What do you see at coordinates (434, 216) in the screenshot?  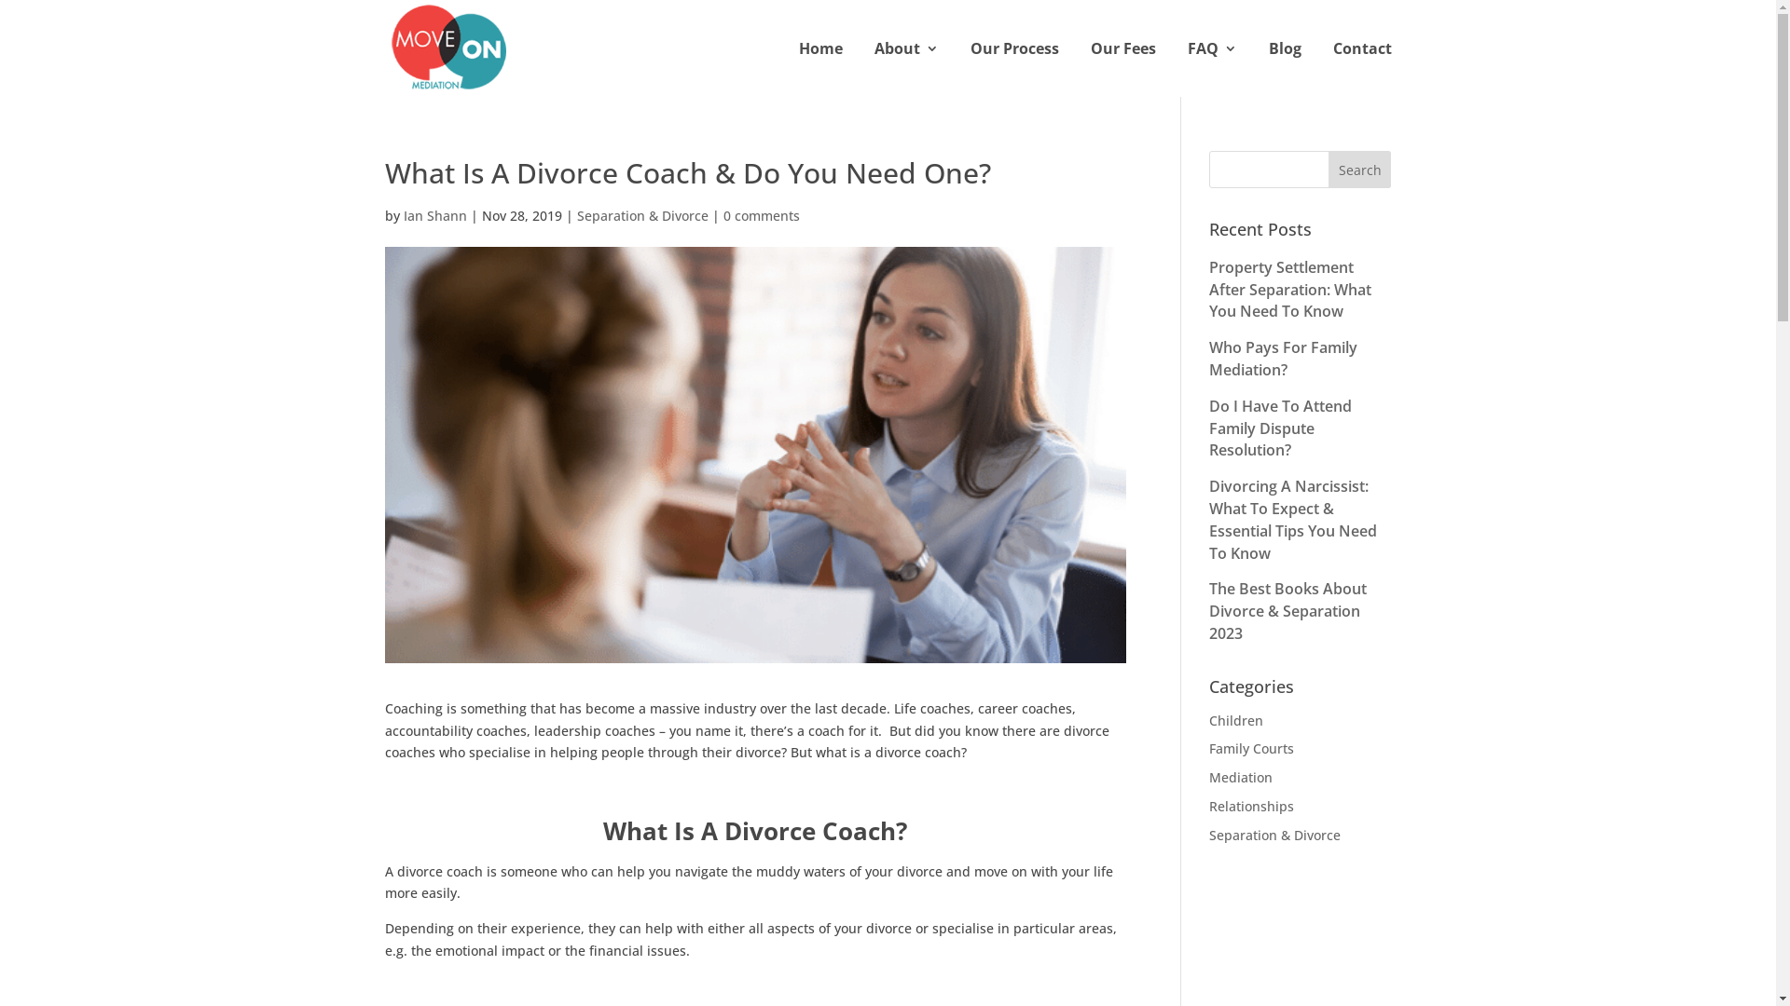 I see `Ian Shann` at bounding box center [434, 216].